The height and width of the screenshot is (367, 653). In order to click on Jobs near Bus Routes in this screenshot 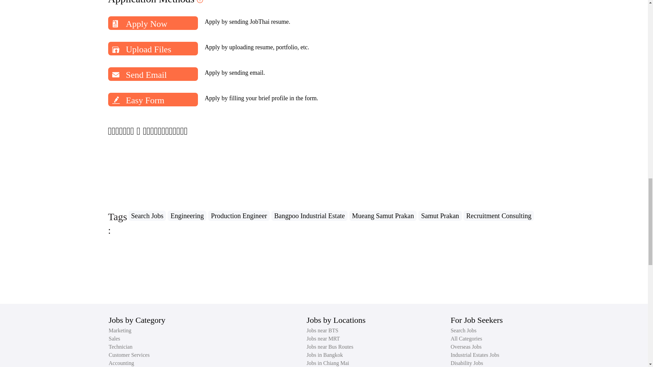, I will do `click(330, 347)`.